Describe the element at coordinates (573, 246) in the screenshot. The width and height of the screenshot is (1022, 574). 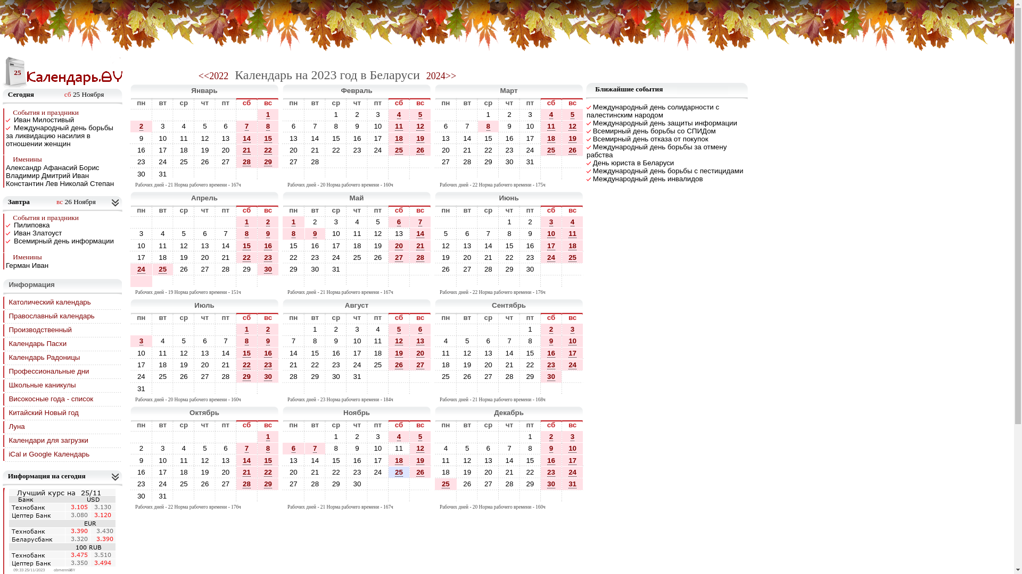
I see `18` at that location.